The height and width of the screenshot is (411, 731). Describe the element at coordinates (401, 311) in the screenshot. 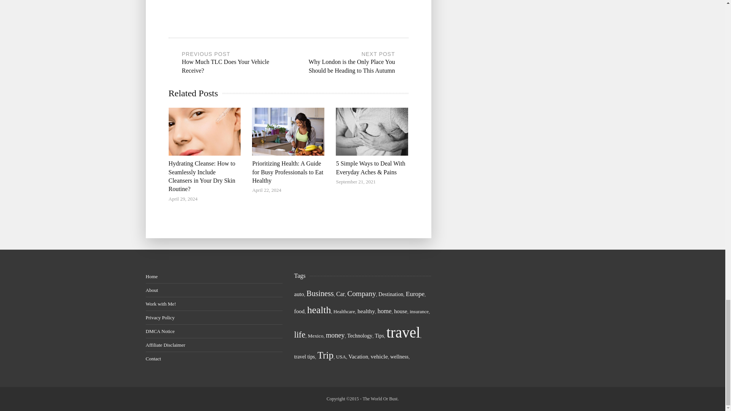

I see `73` at that location.